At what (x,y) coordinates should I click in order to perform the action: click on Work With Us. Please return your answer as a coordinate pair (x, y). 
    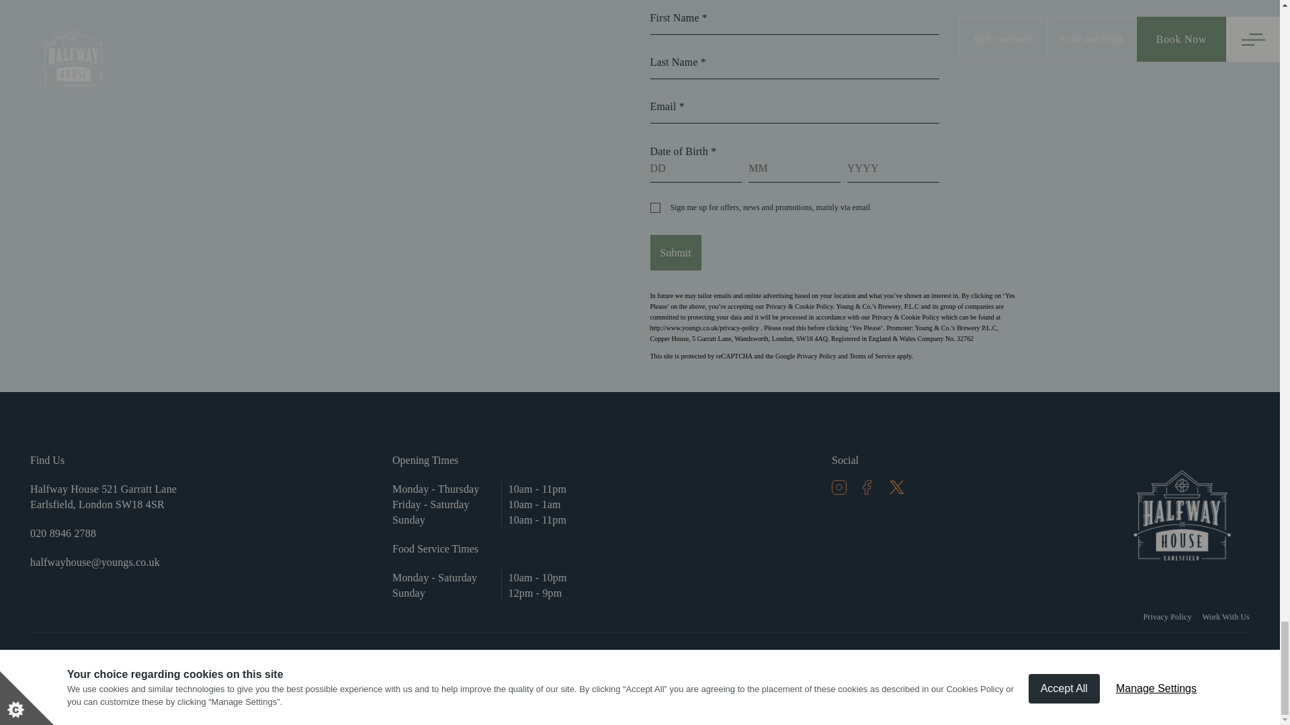
    Looking at the image, I should click on (1225, 616).